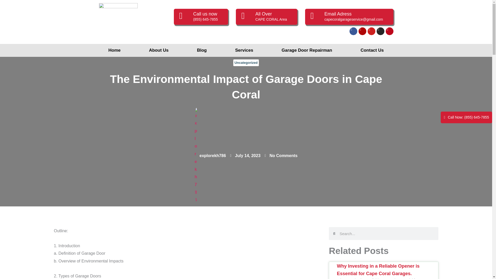 This screenshot has width=496, height=279. What do you see at coordinates (244, 50) in the screenshot?
I see `Services` at bounding box center [244, 50].